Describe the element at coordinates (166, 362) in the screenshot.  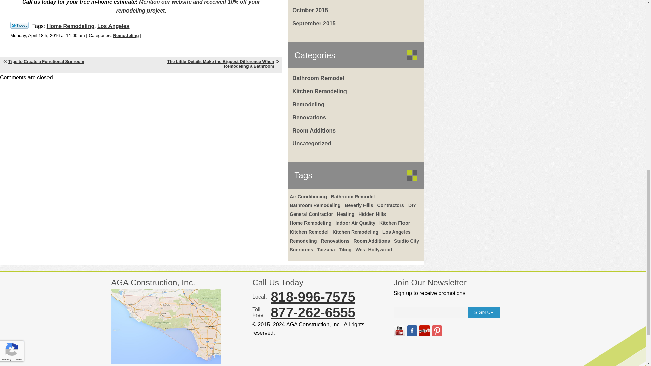
I see `View a map of our service areas` at that location.